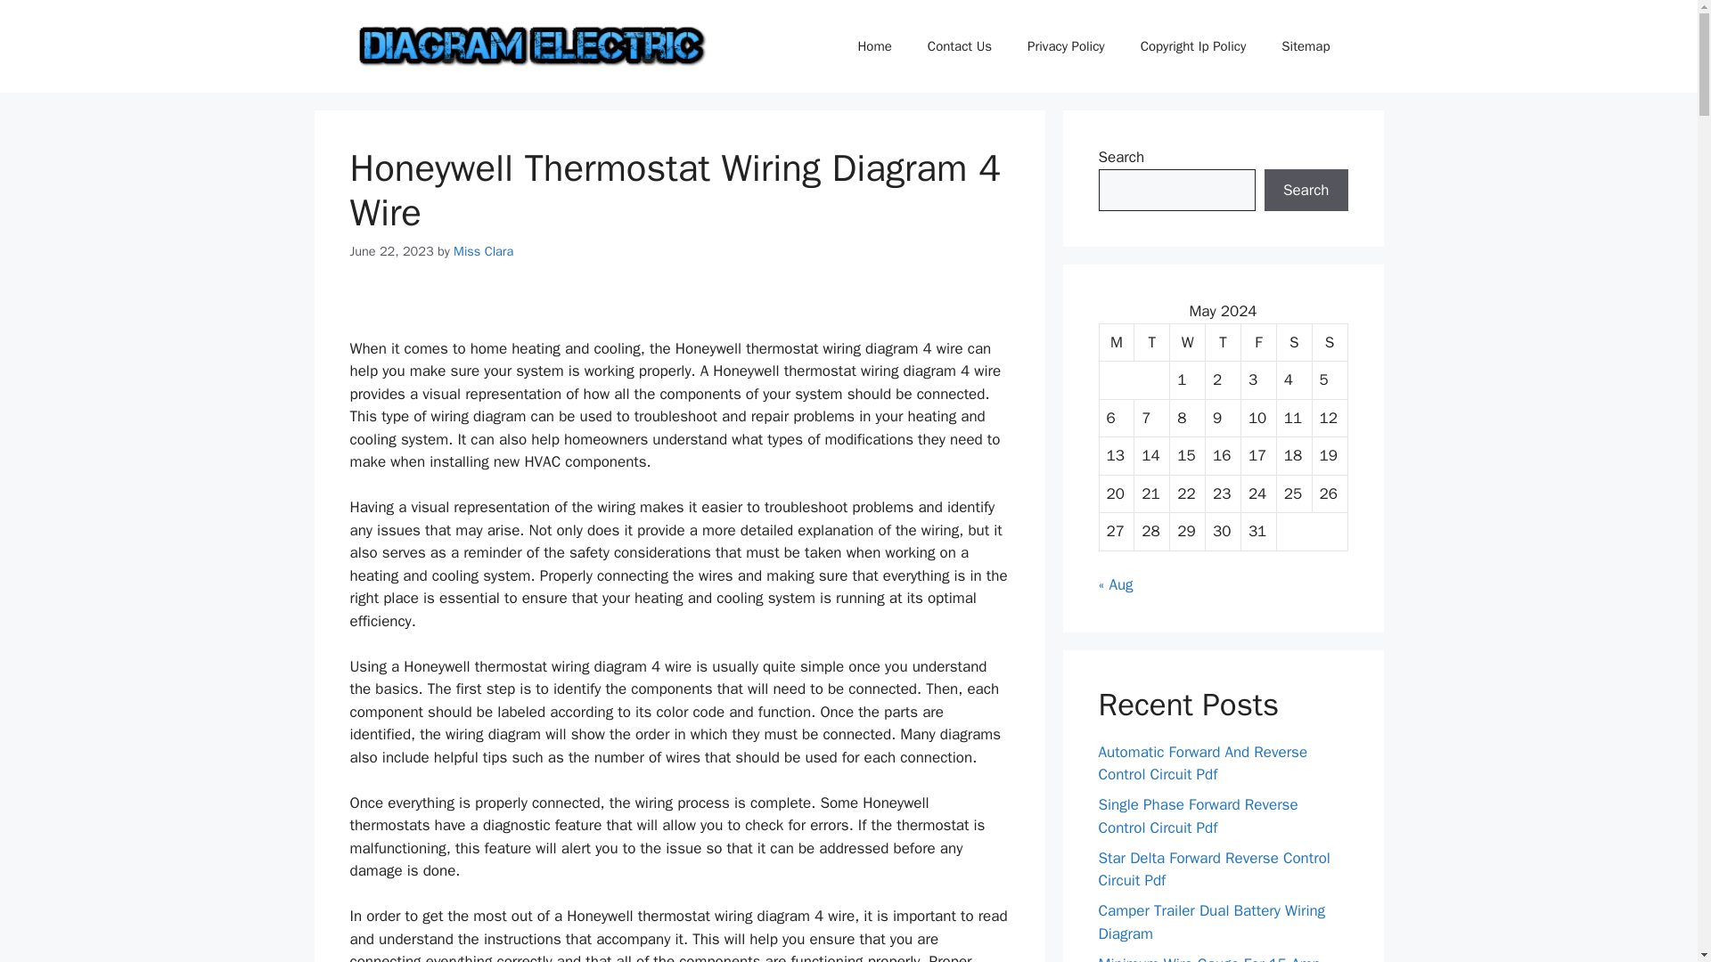 Image resolution: width=1711 pixels, height=962 pixels. Describe the element at coordinates (1202, 763) in the screenshot. I see `Automatic Forward And Reverse Control Circuit Pdf` at that location.